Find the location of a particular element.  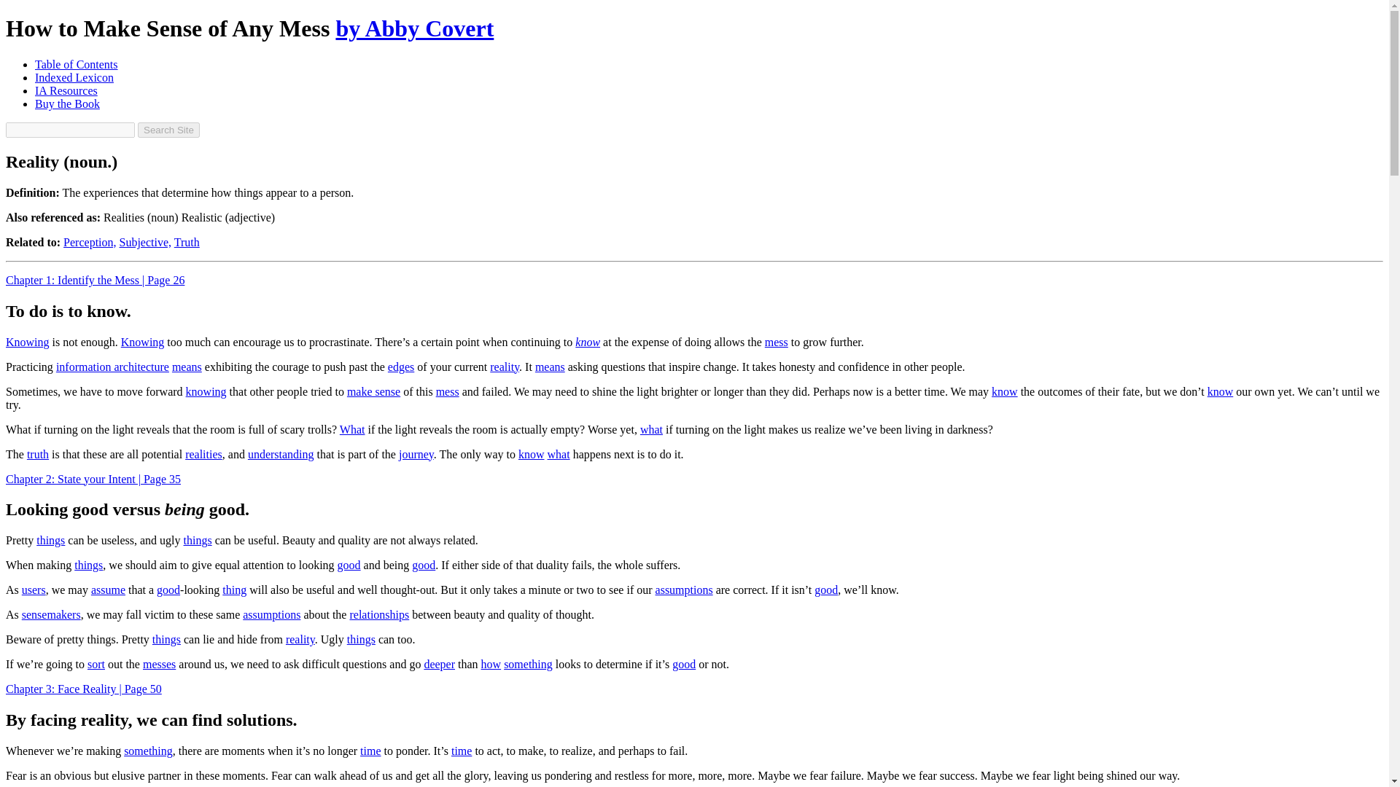

what is located at coordinates (559, 453).